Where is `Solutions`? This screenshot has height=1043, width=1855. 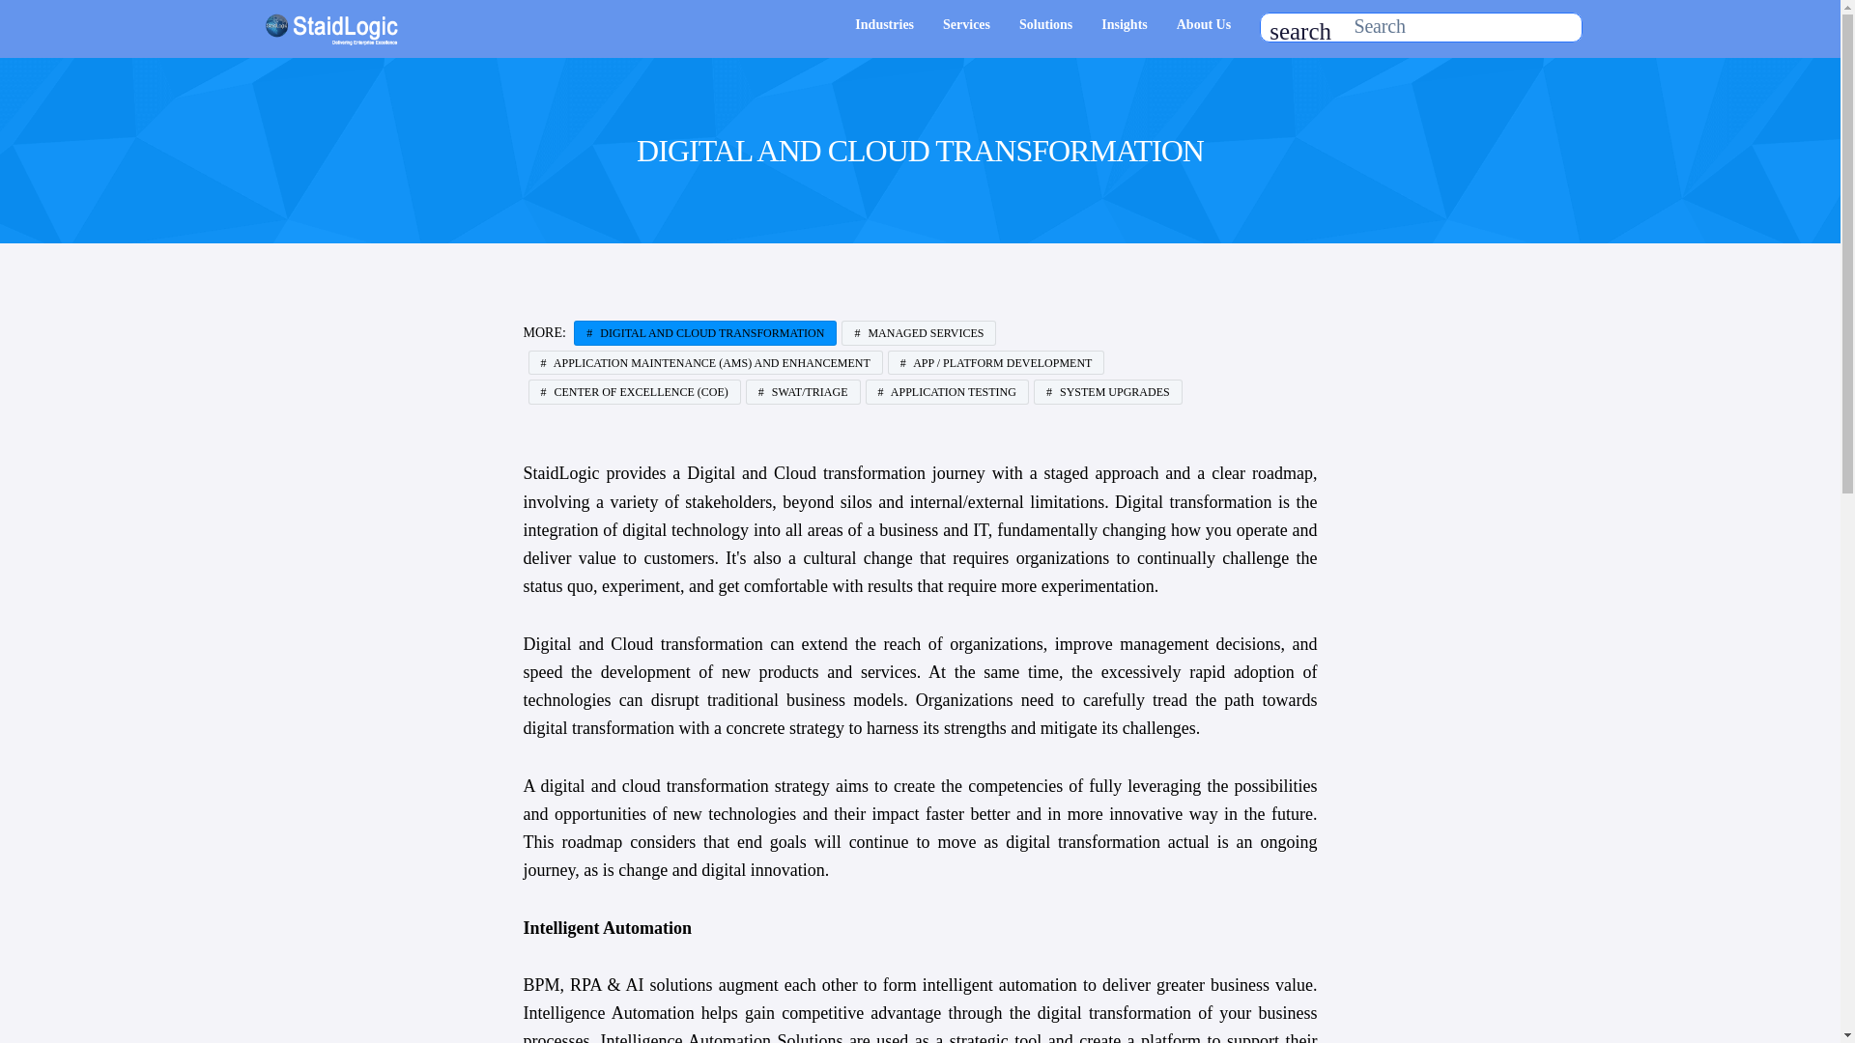 Solutions is located at coordinates (1045, 24).